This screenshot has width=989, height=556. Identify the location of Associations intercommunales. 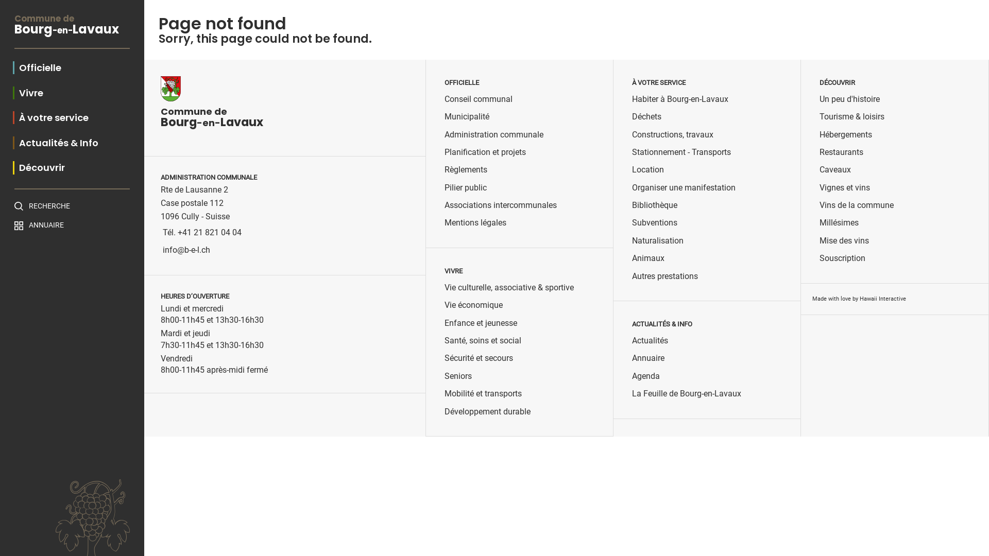
(501, 205).